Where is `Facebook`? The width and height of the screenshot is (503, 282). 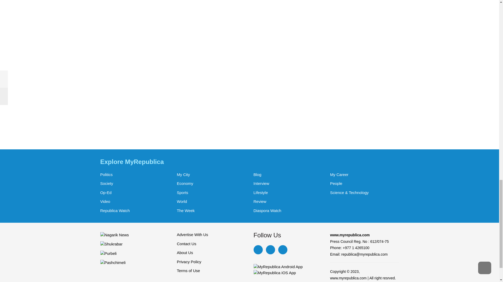
Facebook is located at coordinates (258, 250).